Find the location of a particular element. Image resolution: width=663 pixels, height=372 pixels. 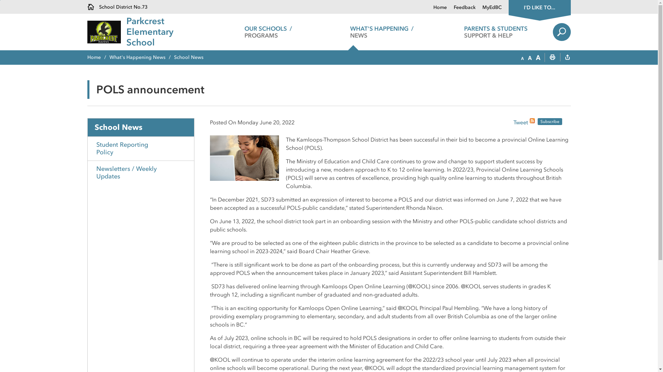

Skip to Content is located at coordinates (0, 0).